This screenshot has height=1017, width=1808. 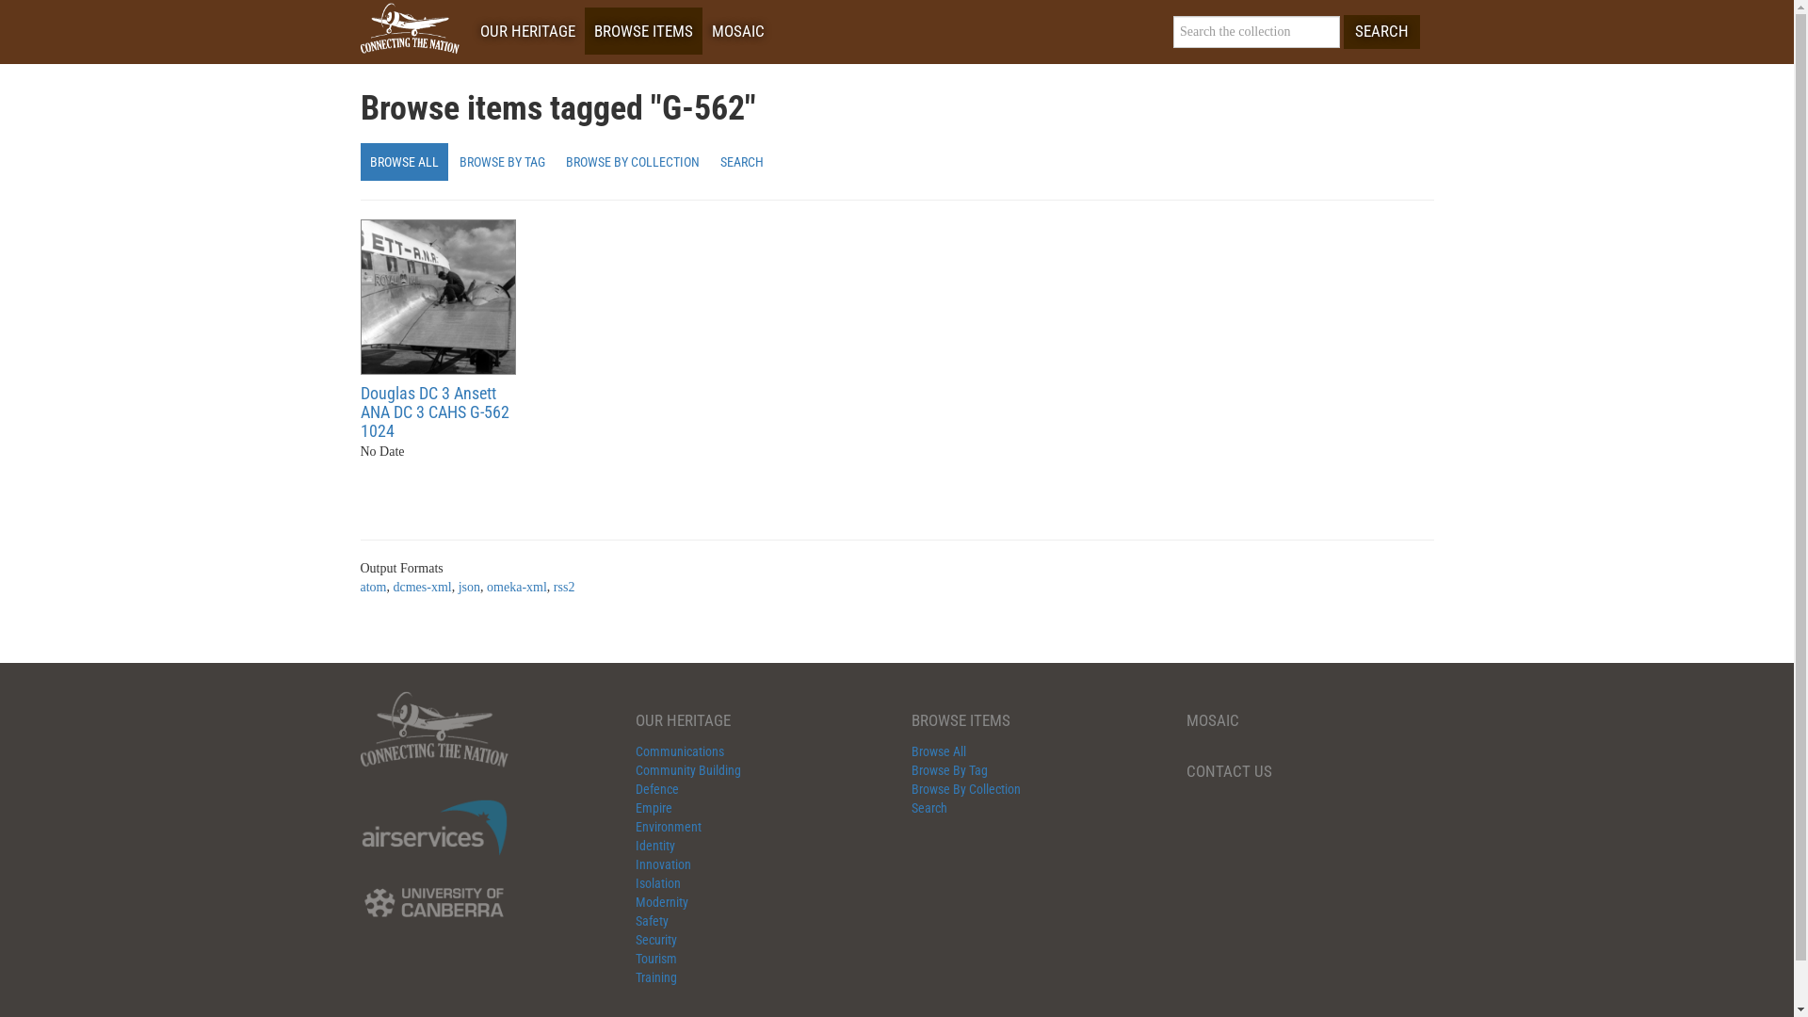 I want to click on Defence, so click(x=657, y=789).